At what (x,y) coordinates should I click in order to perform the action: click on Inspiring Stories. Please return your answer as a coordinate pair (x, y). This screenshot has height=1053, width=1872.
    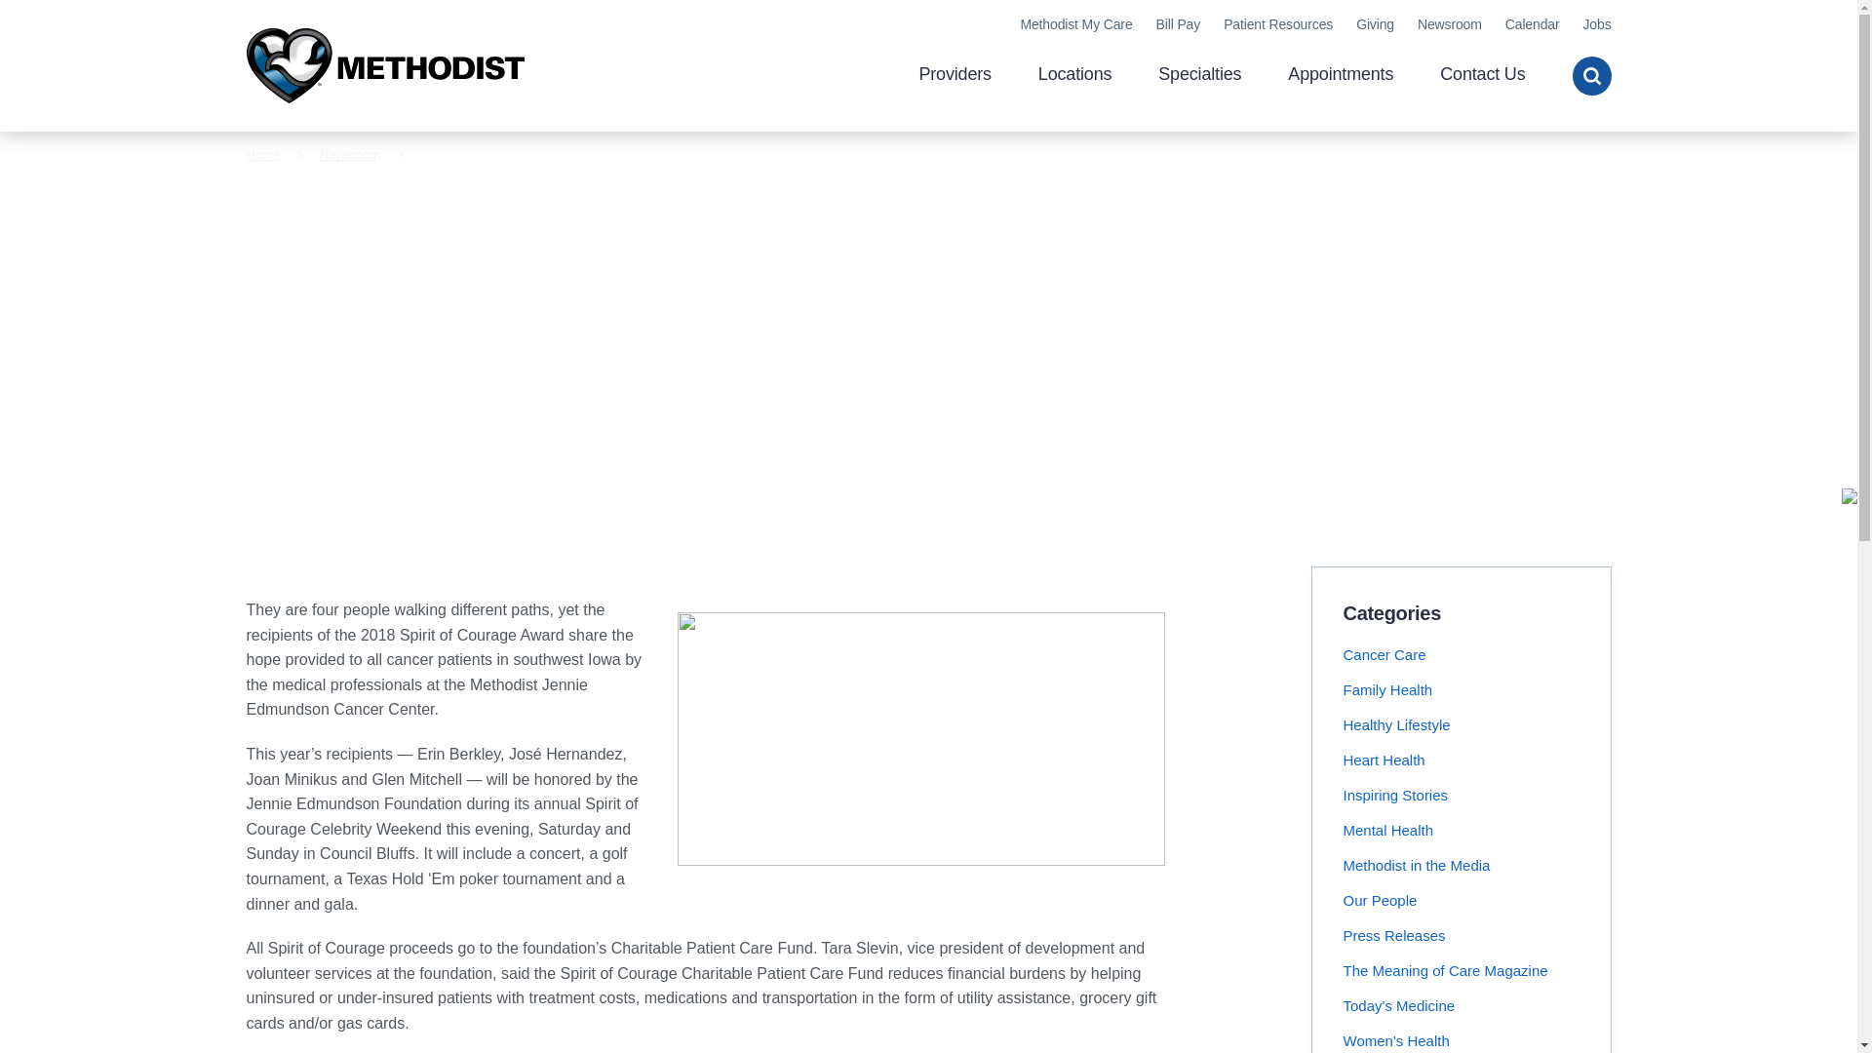
    Looking at the image, I should click on (1396, 795).